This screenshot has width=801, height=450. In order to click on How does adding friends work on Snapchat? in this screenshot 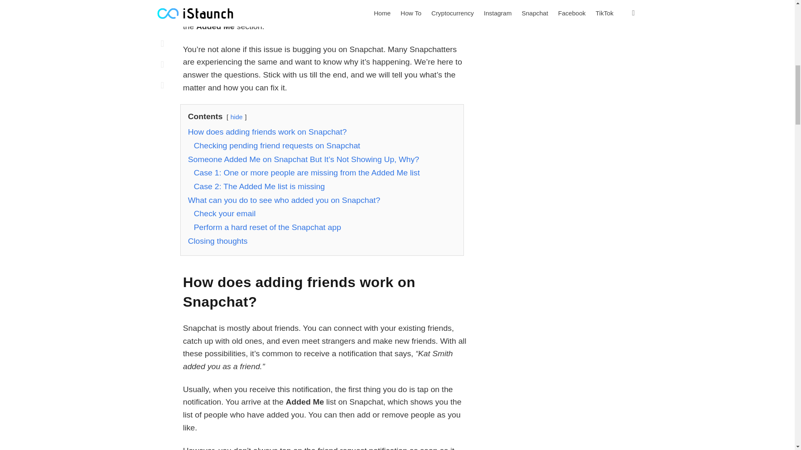, I will do `click(267, 132)`.